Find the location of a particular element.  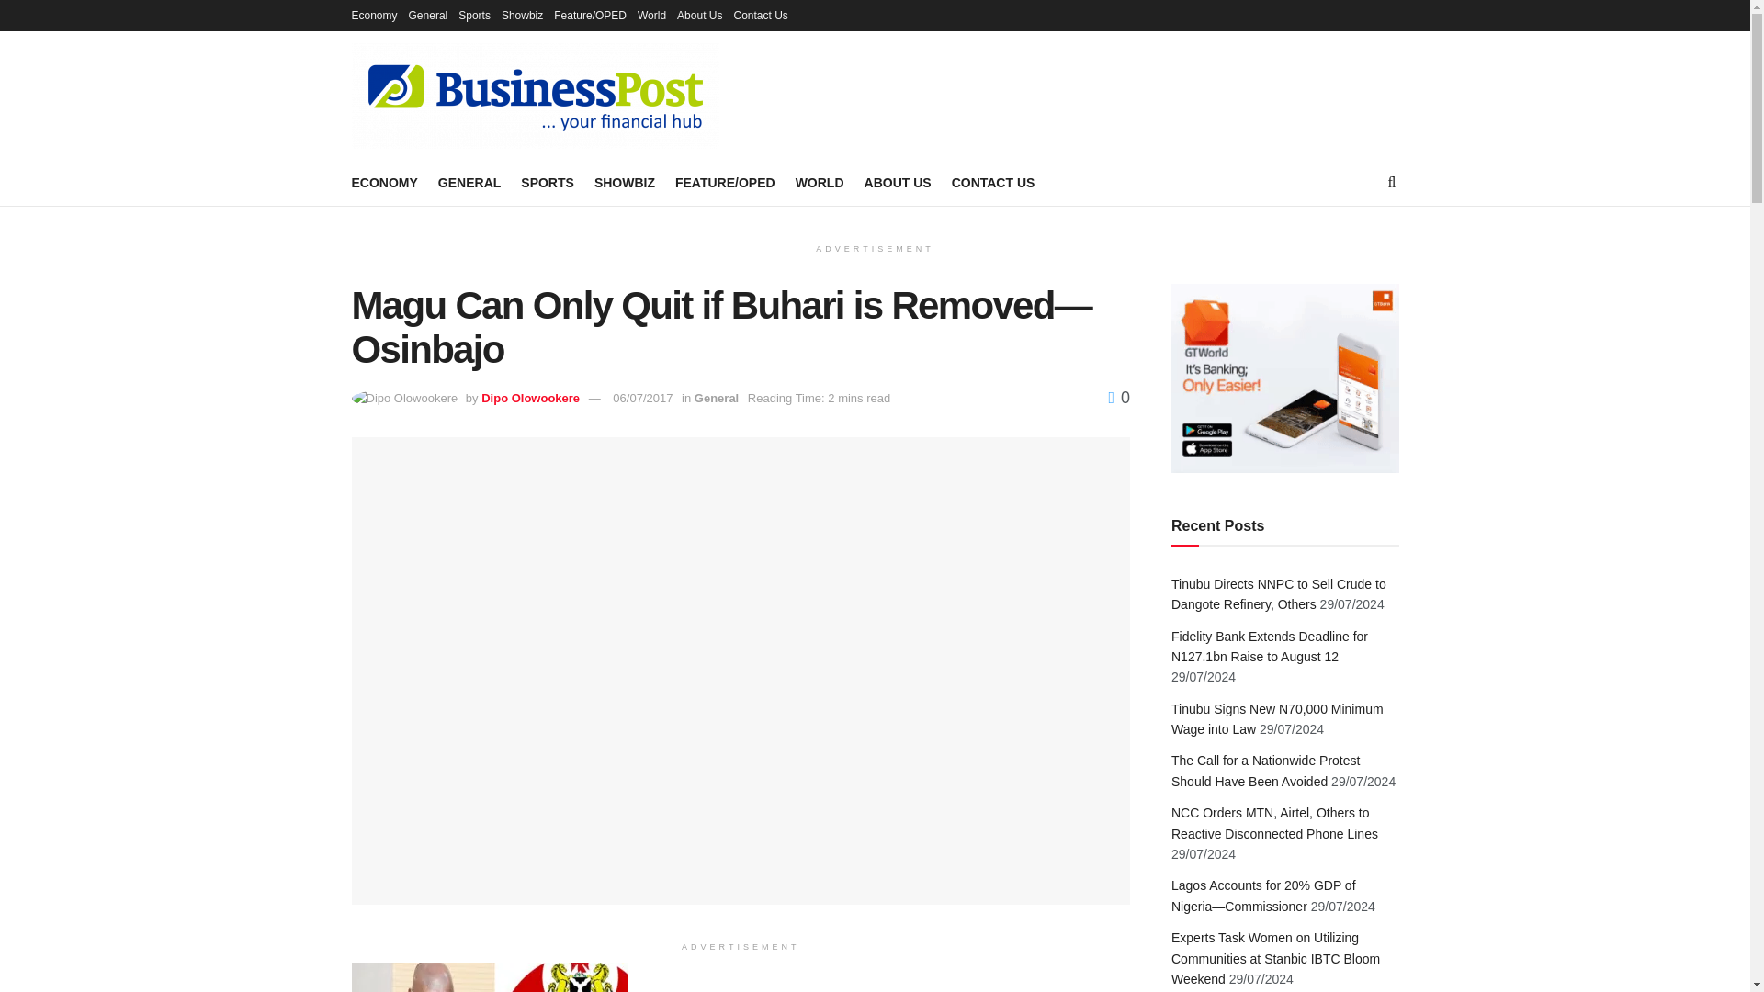

ABOUT US is located at coordinates (897, 182).